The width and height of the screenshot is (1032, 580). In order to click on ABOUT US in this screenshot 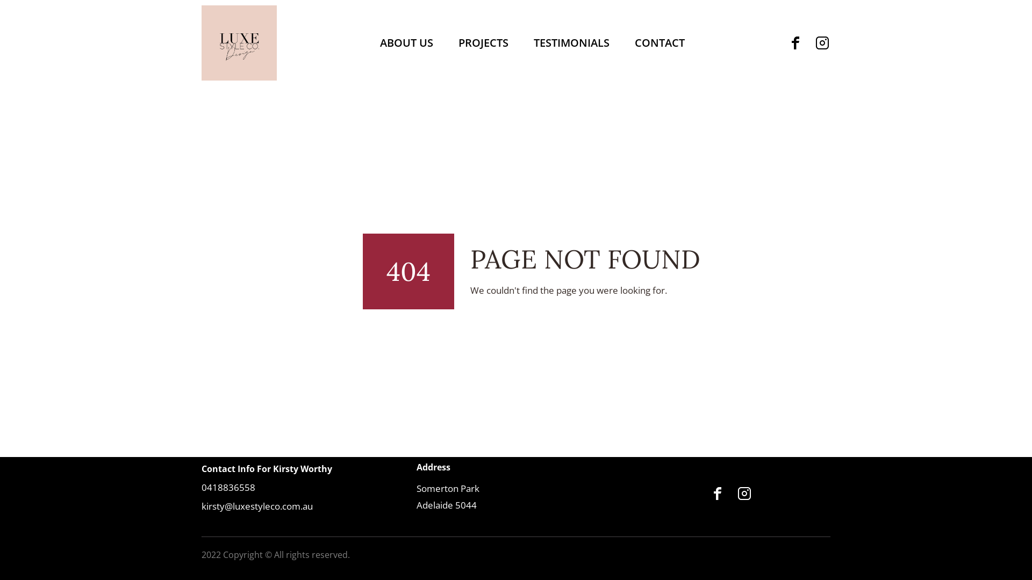, I will do `click(406, 43)`.